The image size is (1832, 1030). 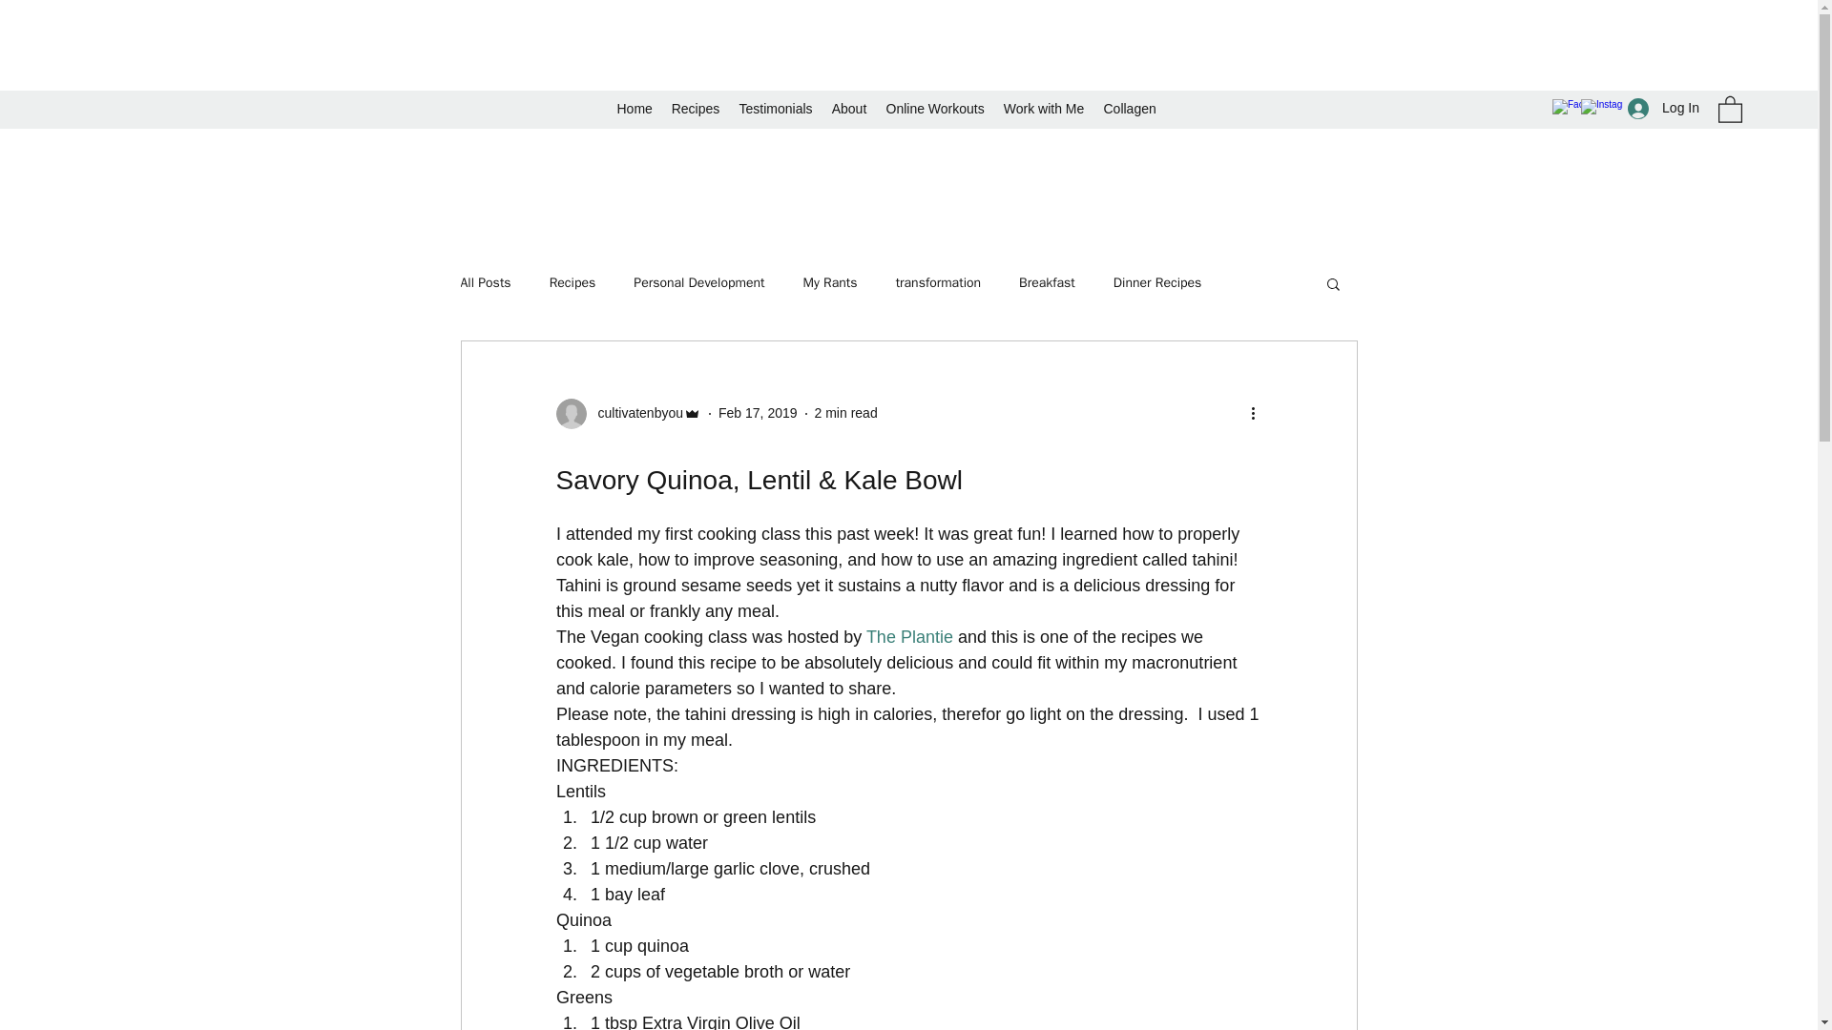 What do you see at coordinates (635, 413) in the screenshot?
I see `cultivatenbyou` at bounding box center [635, 413].